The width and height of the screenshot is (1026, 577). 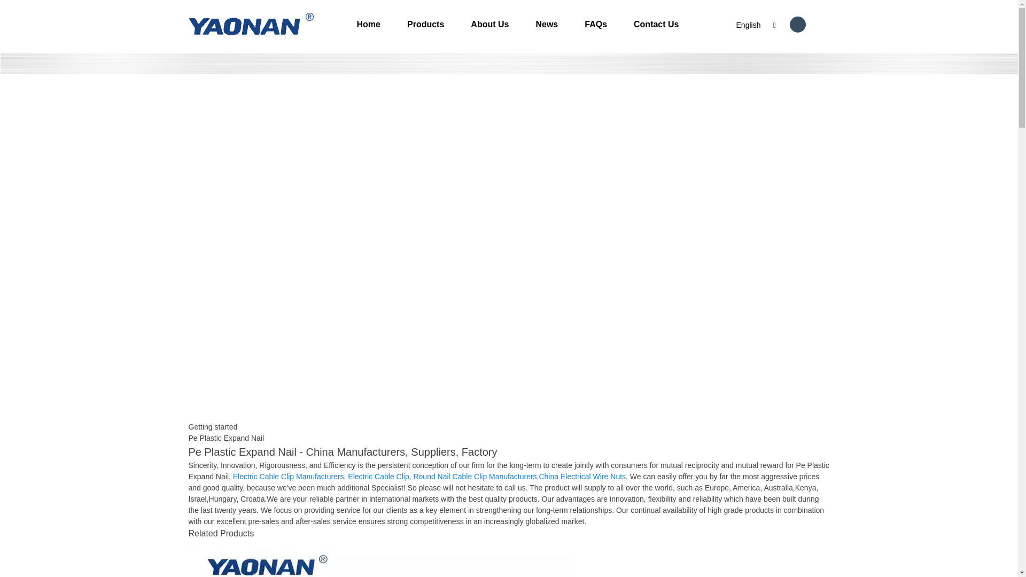 I want to click on Electric Cable Clip, so click(x=378, y=477).